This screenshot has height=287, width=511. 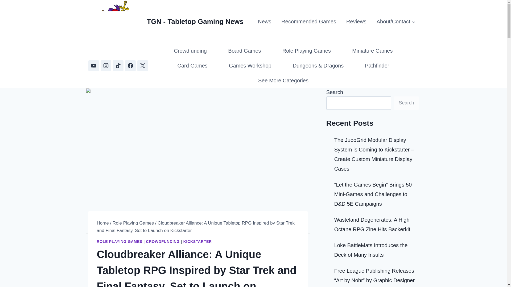 What do you see at coordinates (377, 66) in the screenshot?
I see `Pathfinder` at bounding box center [377, 66].